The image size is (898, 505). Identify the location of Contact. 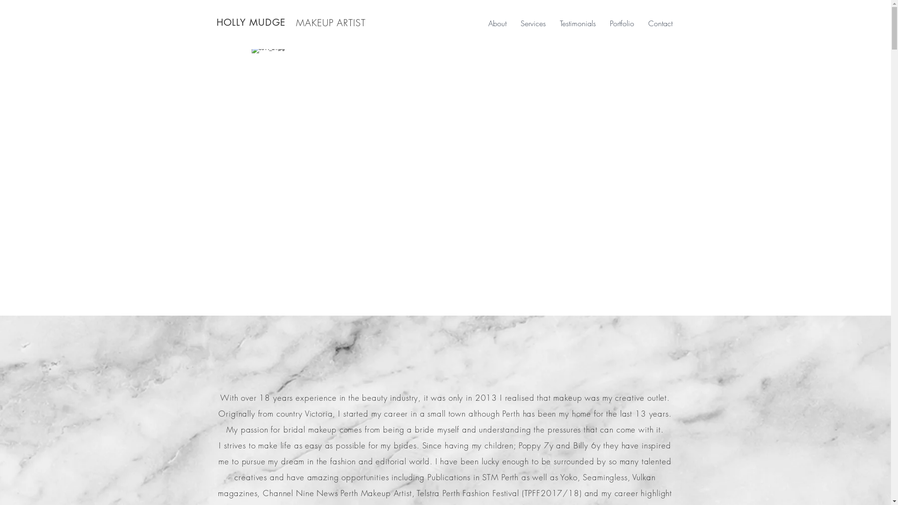
(660, 23).